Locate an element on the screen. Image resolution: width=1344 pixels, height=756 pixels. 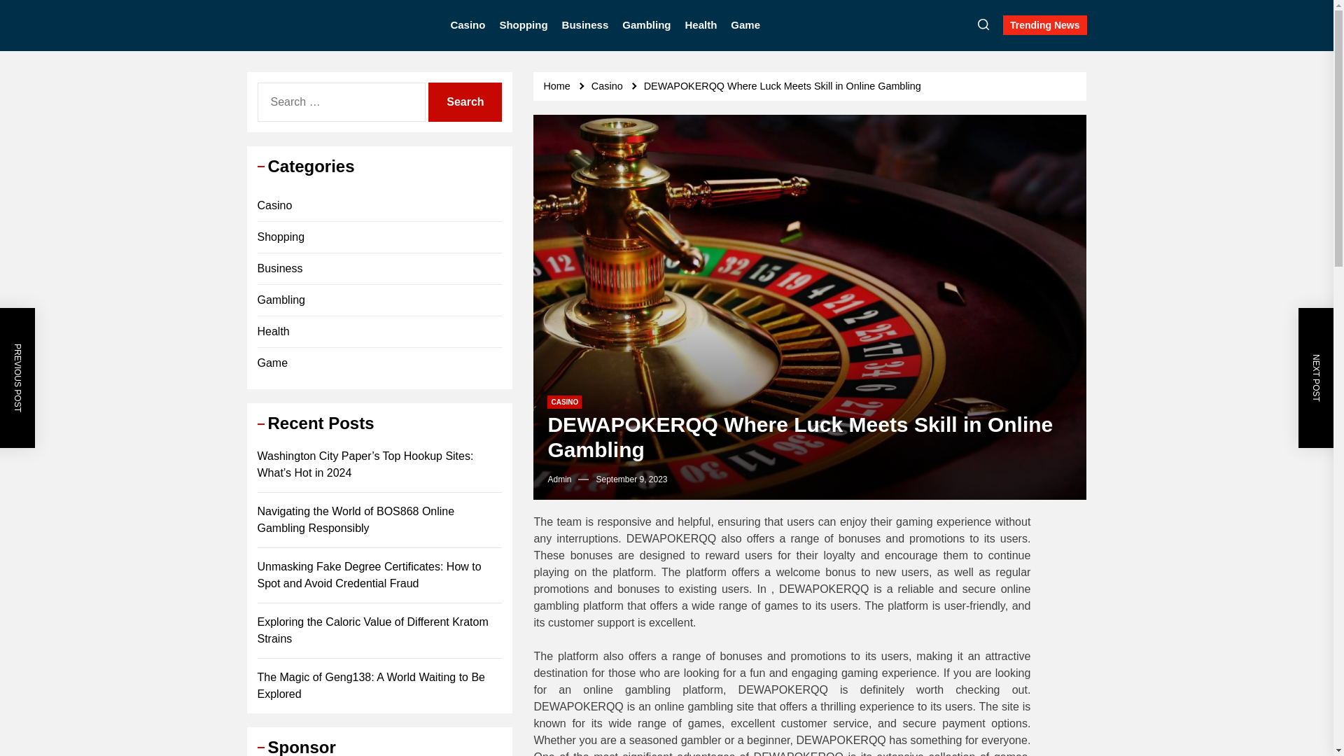
Gambling is located at coordinates (646, 25).